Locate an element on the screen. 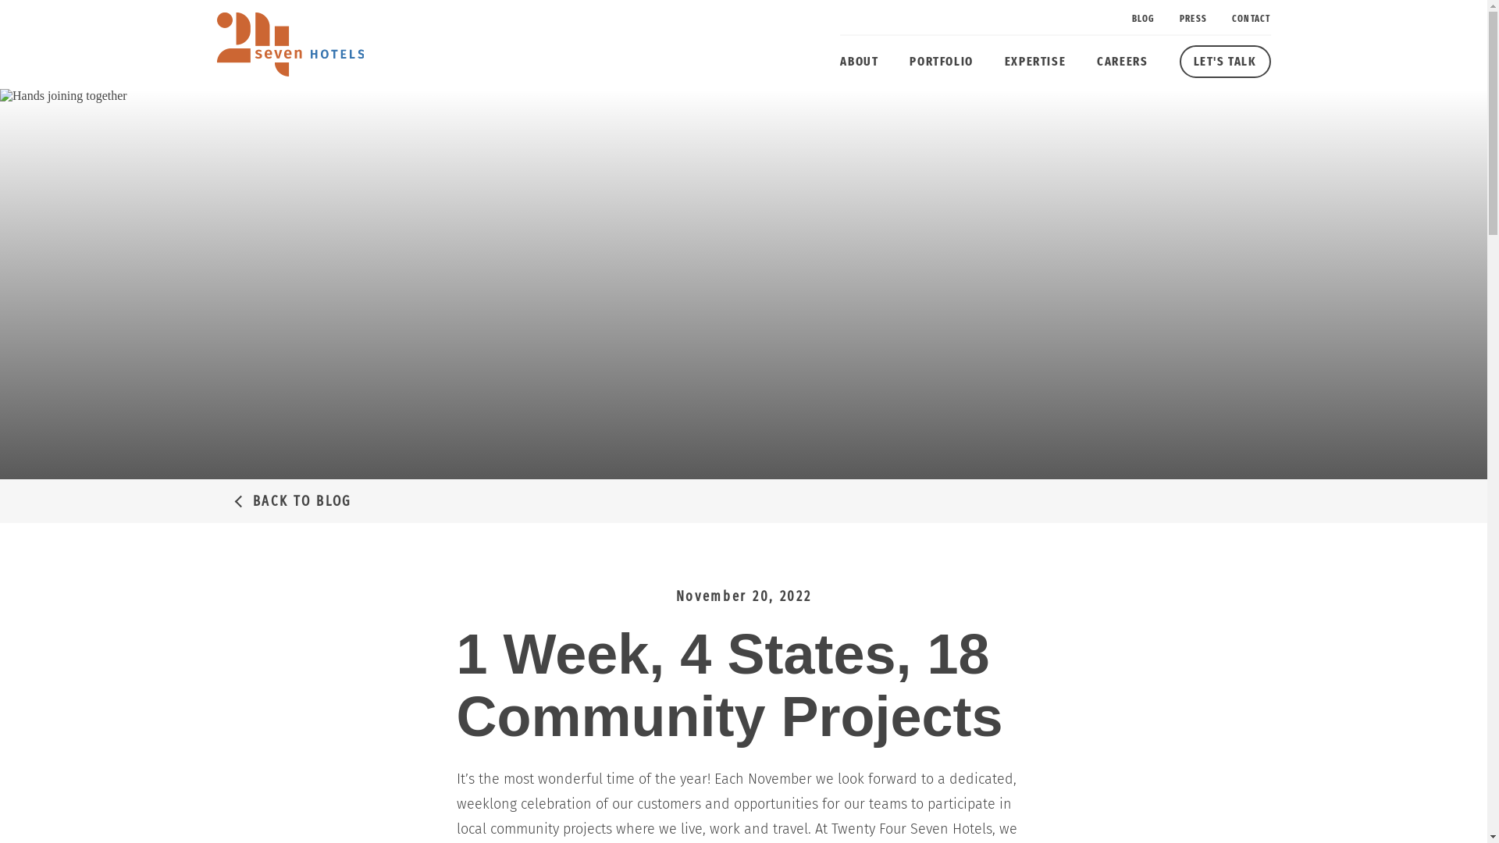  BLOG is located at coordinates (1143, 19).